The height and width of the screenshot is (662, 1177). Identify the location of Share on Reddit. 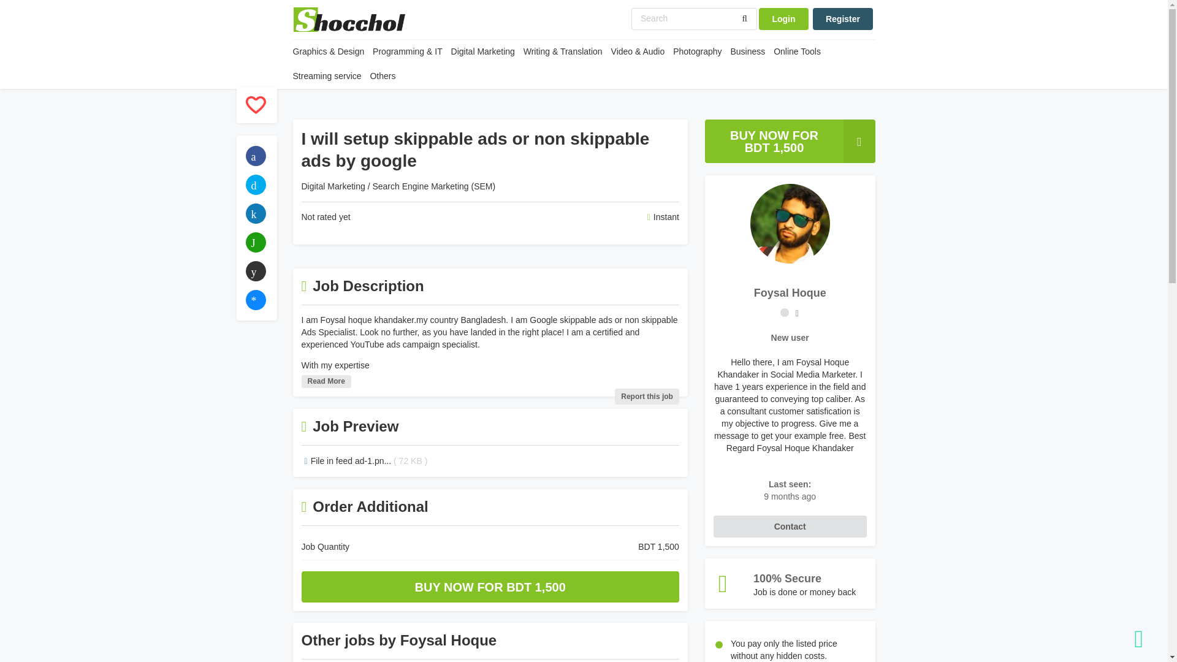
(255, 271).